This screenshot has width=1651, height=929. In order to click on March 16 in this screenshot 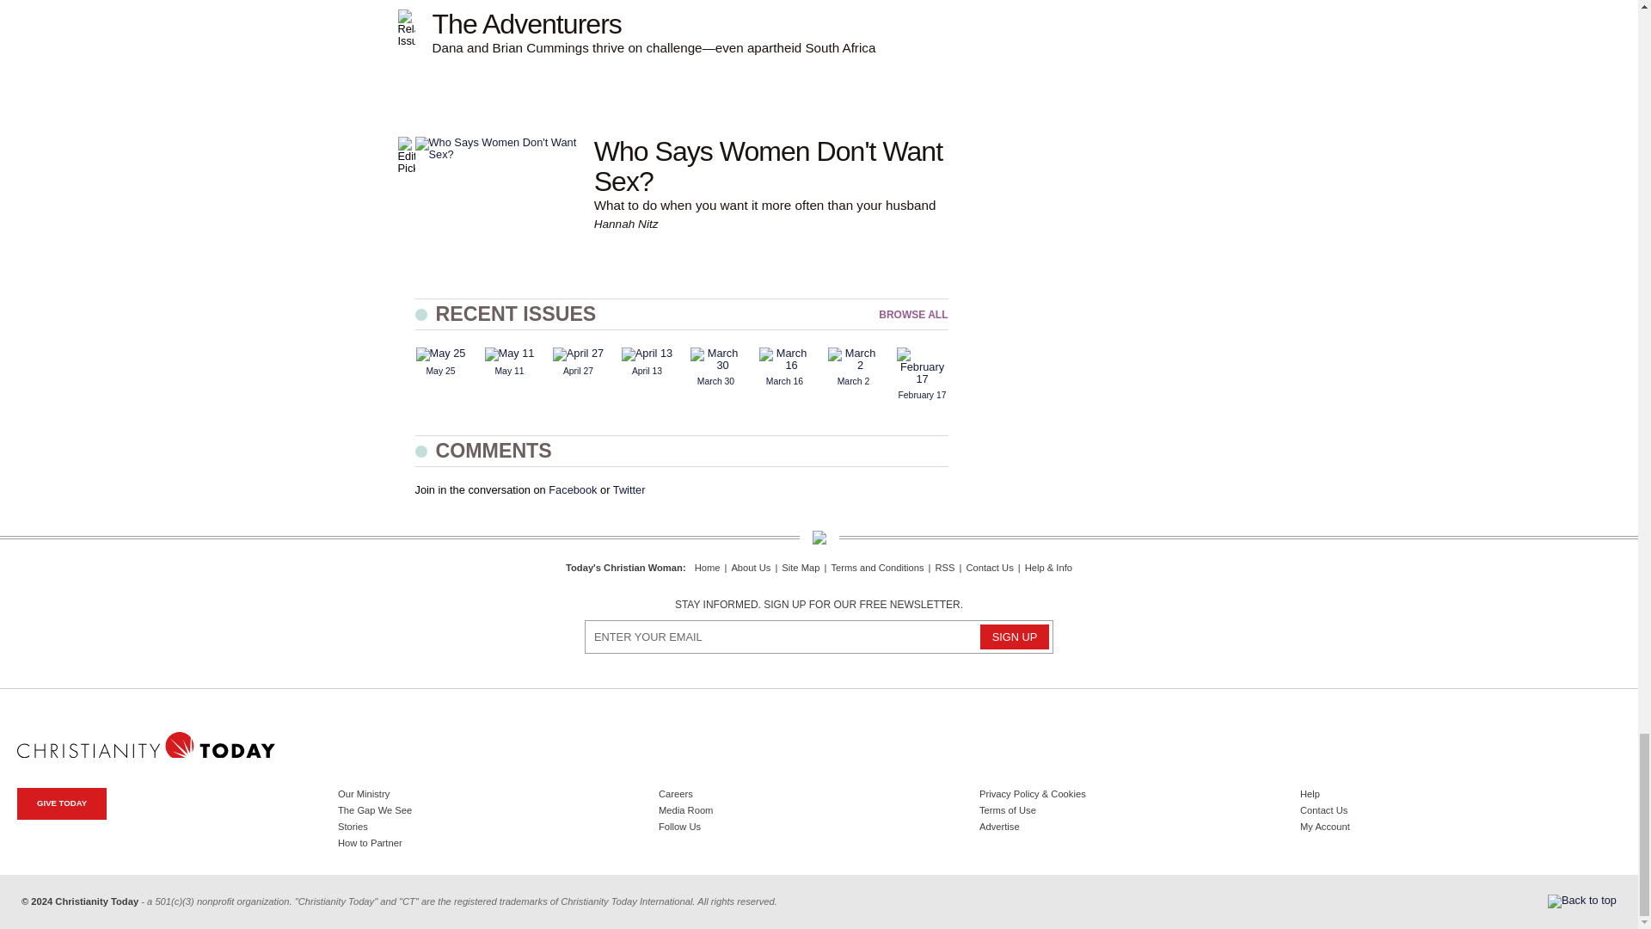, I will do `click(784, 360)`.